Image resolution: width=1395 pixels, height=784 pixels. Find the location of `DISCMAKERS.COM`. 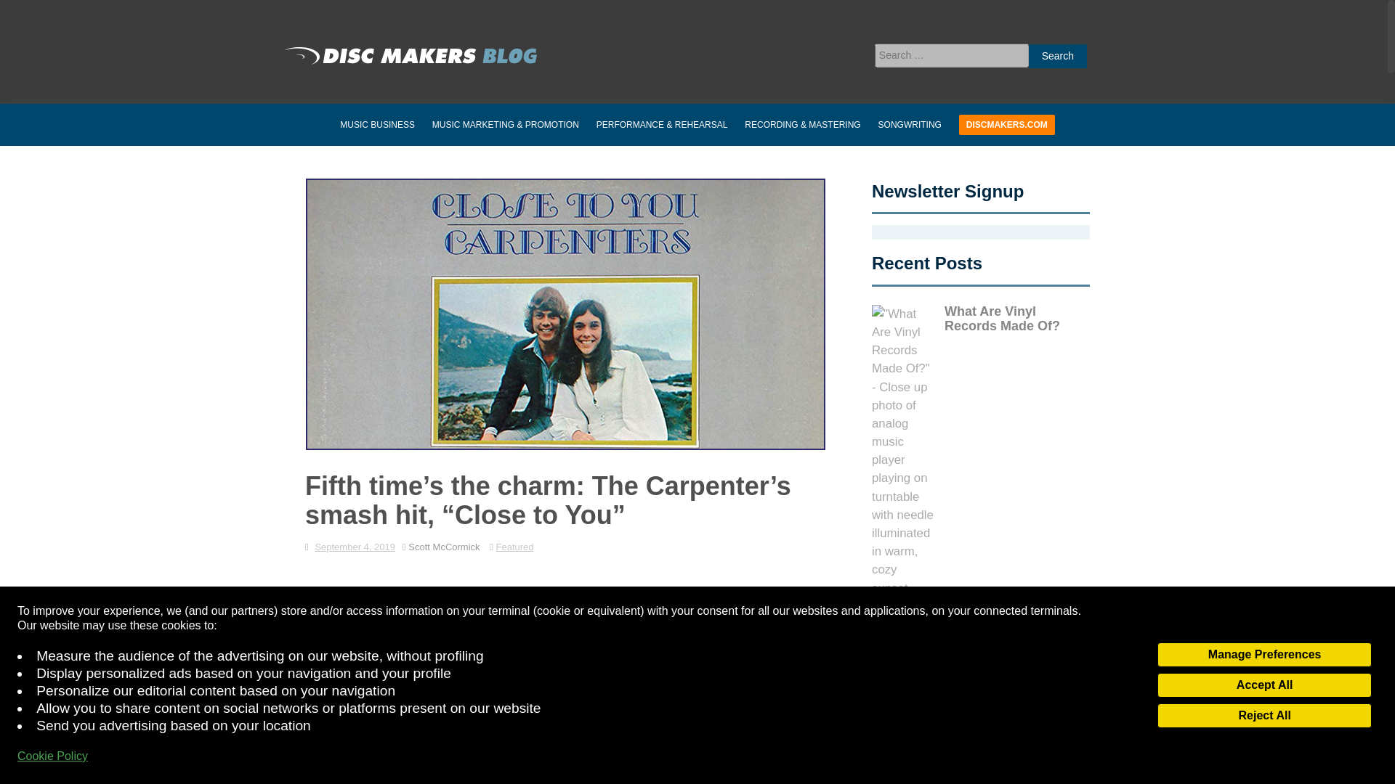

DISCMAKERS.COM is located at coordinates (1007, 125).